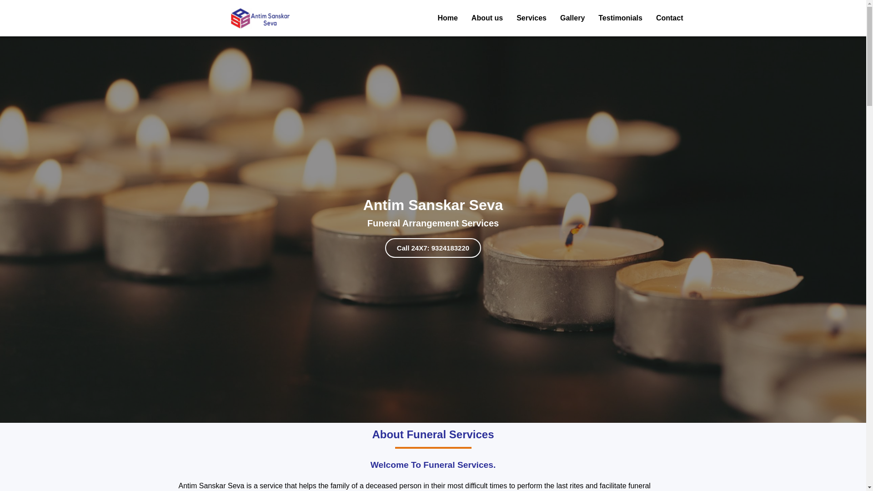  Describe the element at coordinates (669, 18) in the screenshot. I see `Contact` at that location.